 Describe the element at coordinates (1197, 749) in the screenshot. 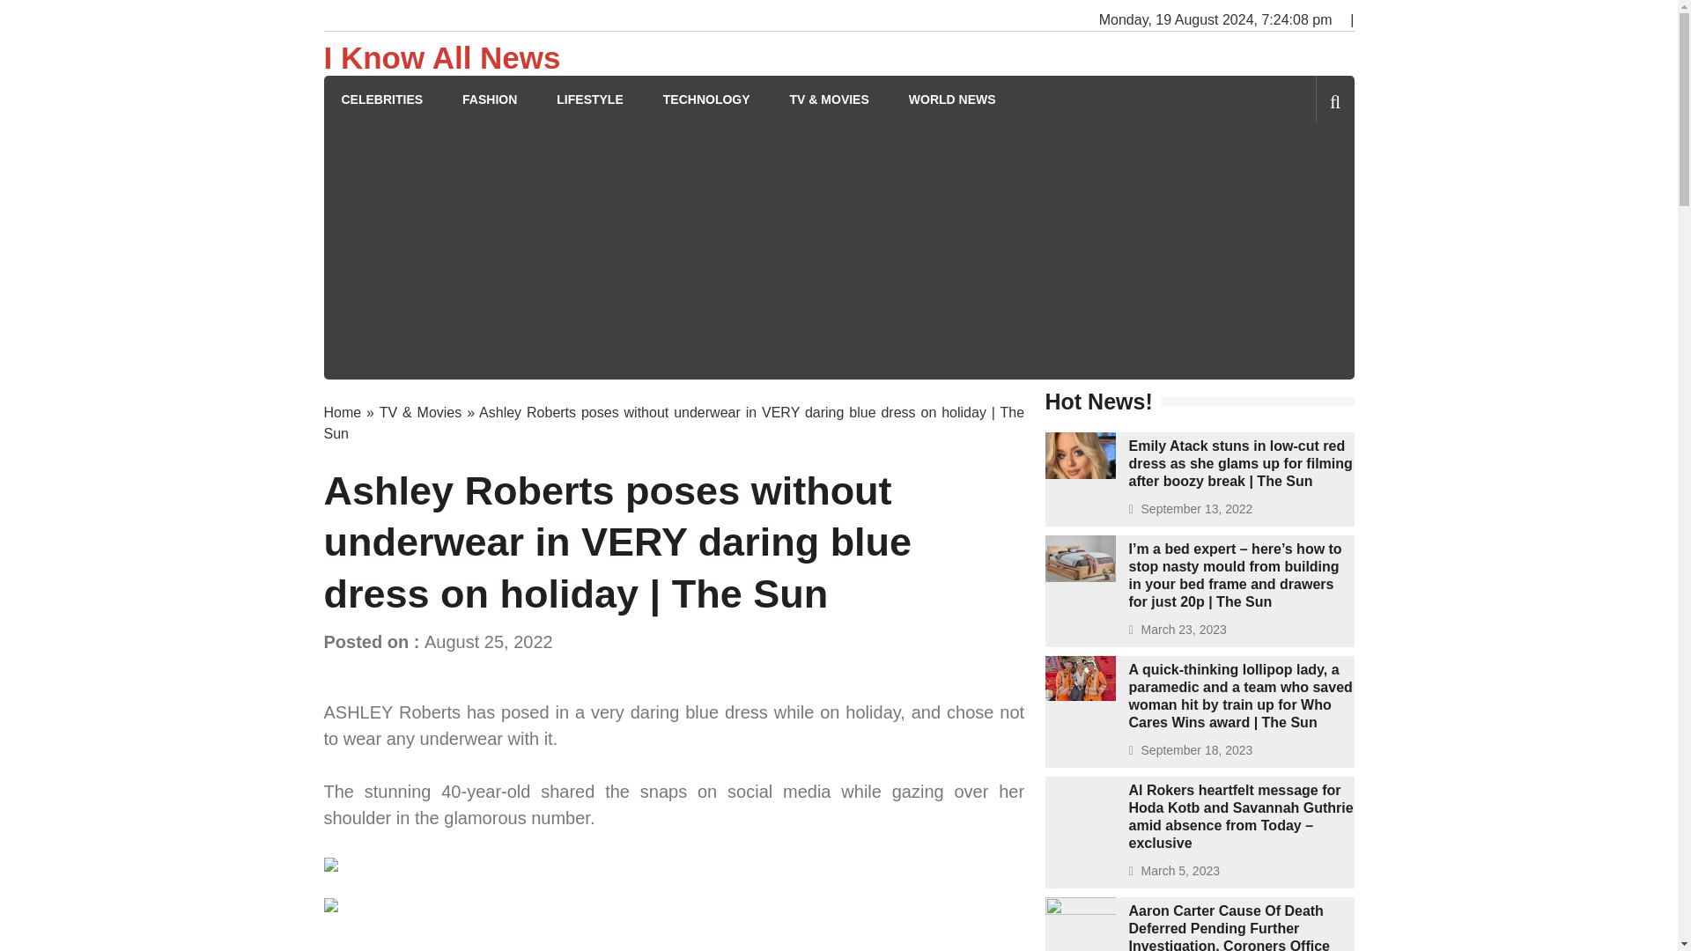

I see `September 18, 2023` at that location.